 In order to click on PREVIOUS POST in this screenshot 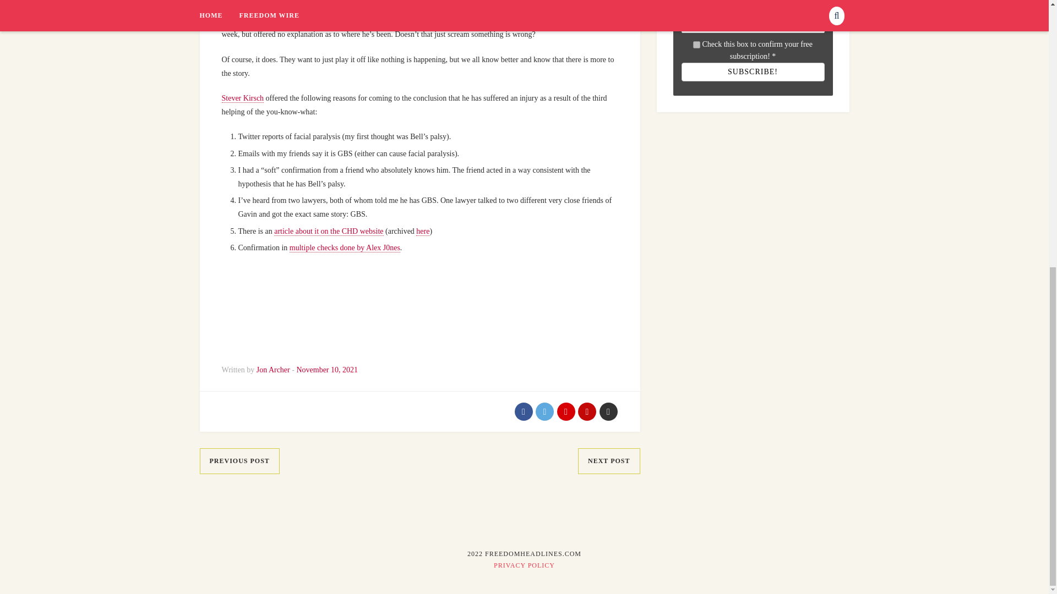, I will do `click(239, 461)`.